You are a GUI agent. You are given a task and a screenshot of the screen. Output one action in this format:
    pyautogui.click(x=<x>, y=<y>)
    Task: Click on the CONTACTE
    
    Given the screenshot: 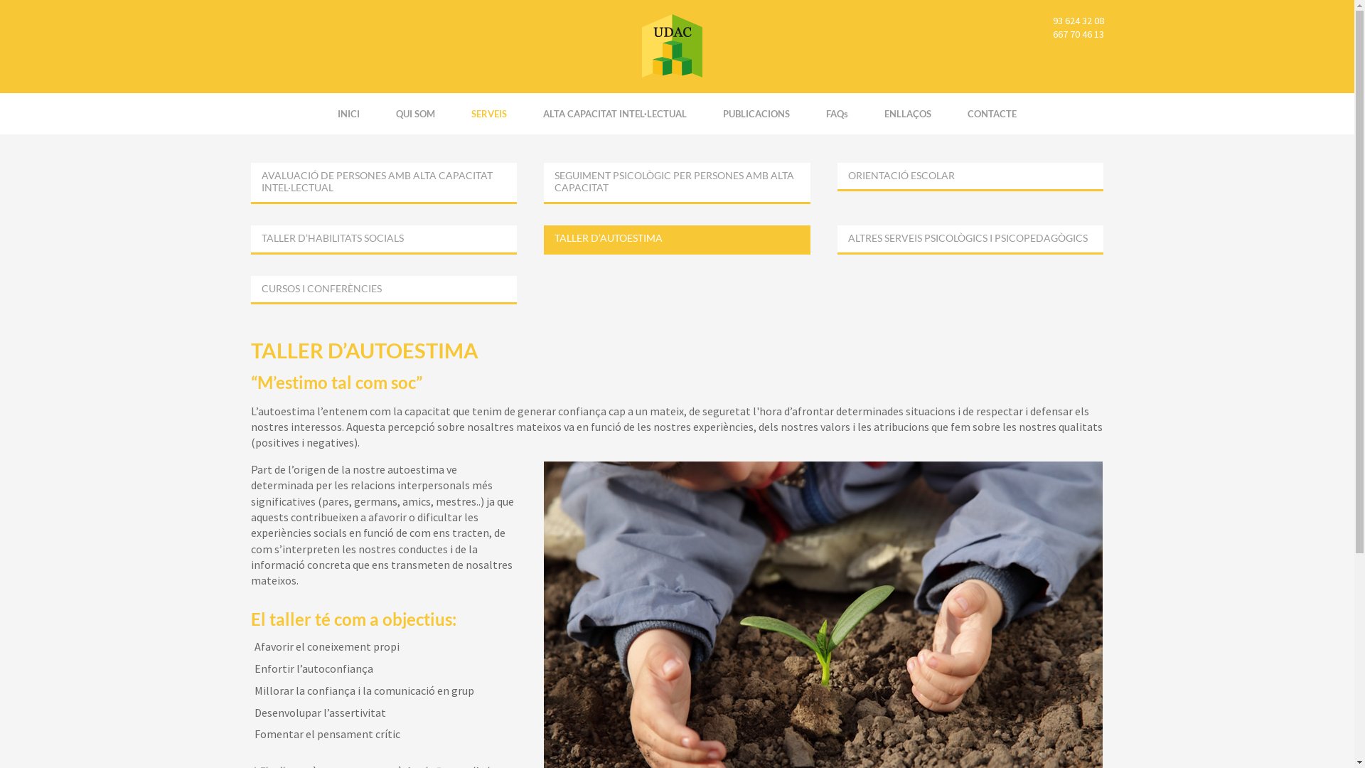 What is the action you would take?
    pyautogui.click(x=992, y=114)
    